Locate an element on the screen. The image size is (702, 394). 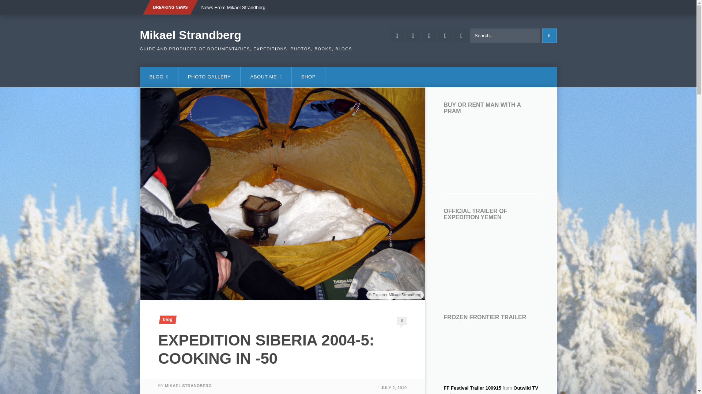
Facebook is located at coordinates (397, 35).